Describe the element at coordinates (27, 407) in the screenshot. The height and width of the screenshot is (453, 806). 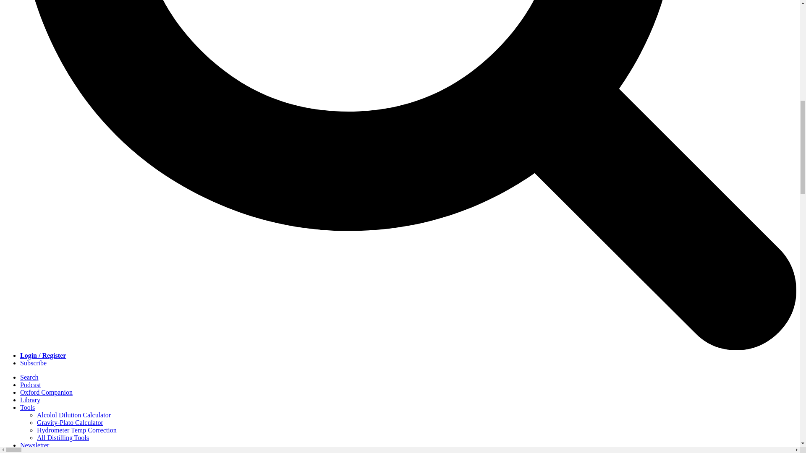
I see `Tools` at that location.